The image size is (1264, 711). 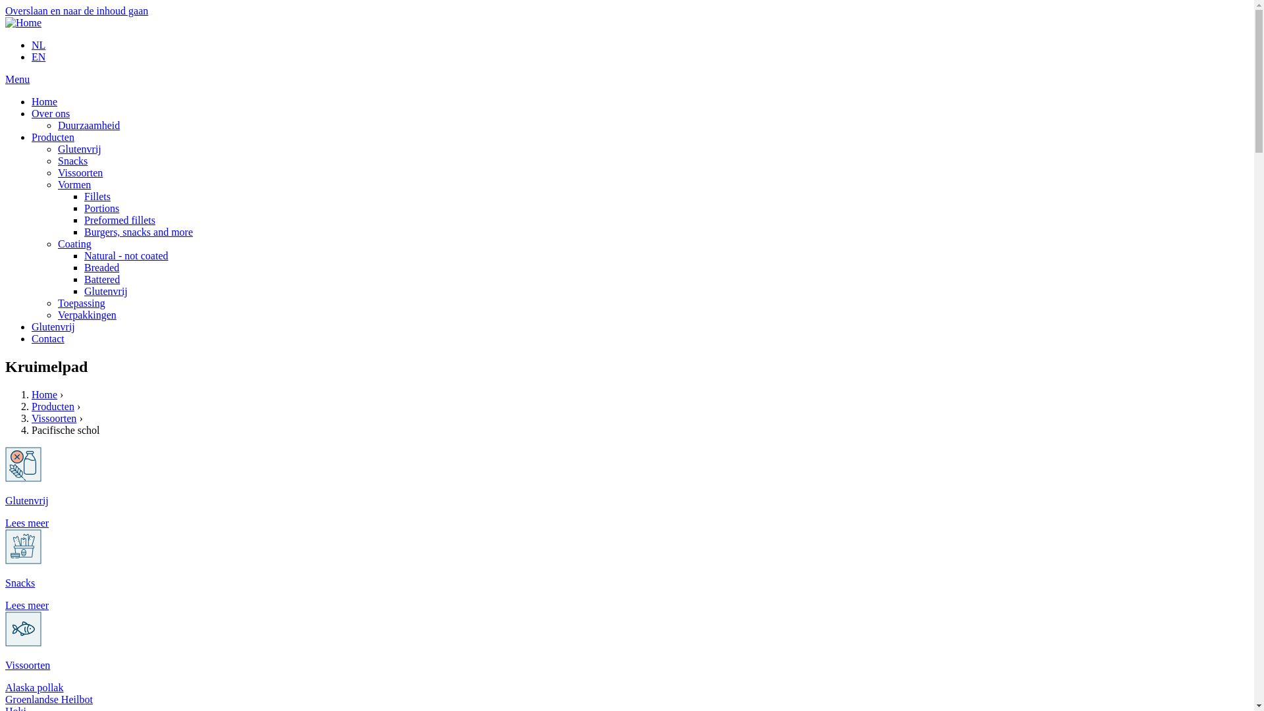 What do you see at coordinates (34, 687) in the screenshot?
I see `Alaska pollak` at bounding box center [34, 687].